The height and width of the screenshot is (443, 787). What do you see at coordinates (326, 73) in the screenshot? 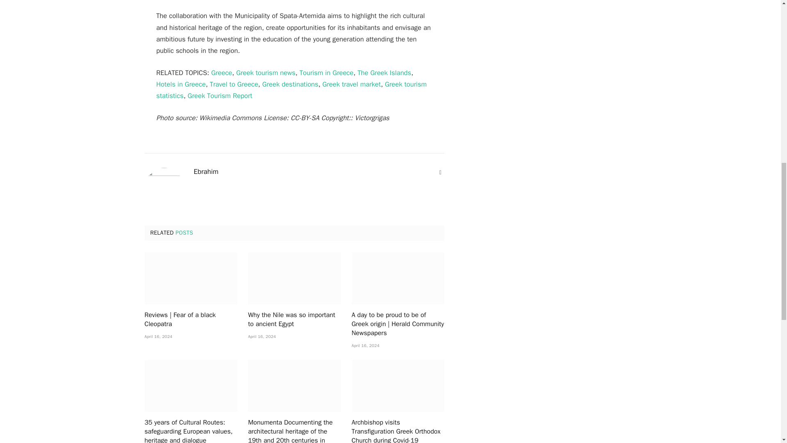
I see `Tourism in Greece` at bounding box center [326, 73].